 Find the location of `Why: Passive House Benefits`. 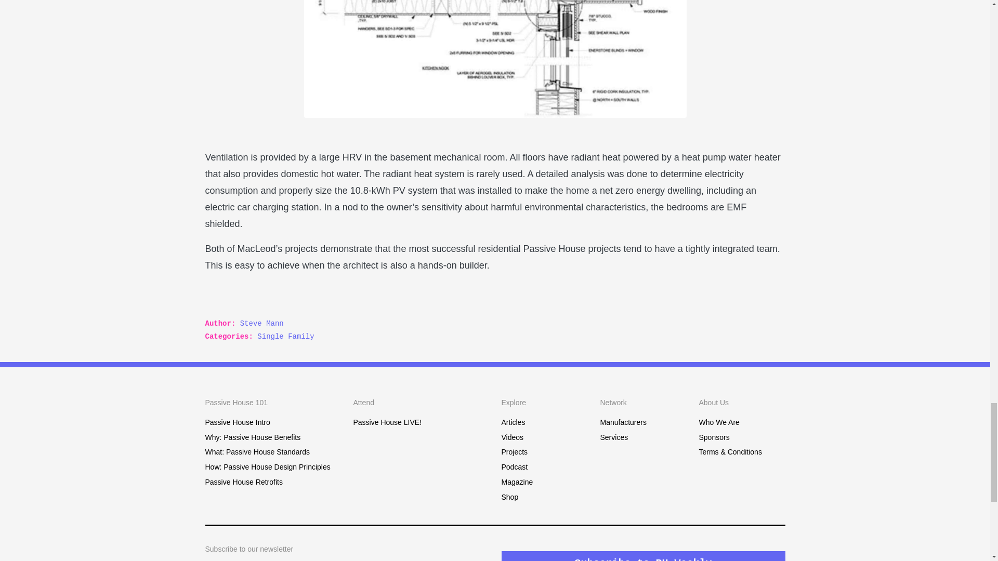

Why: Passive House Benefits is located at coordinates (252, 437).